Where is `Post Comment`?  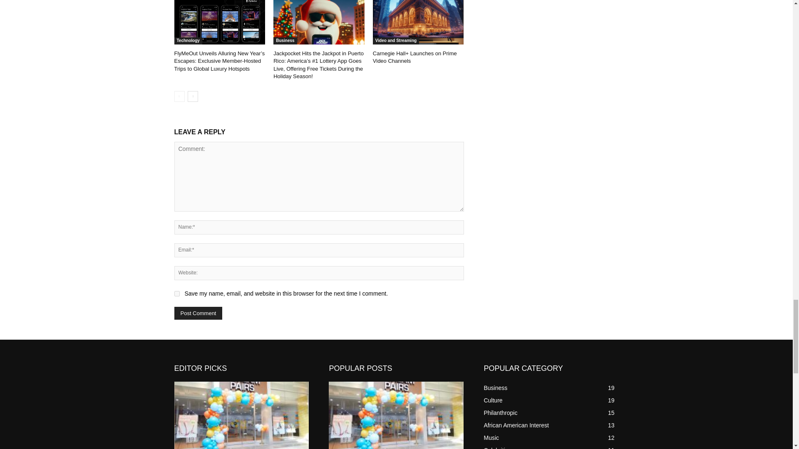 Post Comment is located at coordinates (198, 313).